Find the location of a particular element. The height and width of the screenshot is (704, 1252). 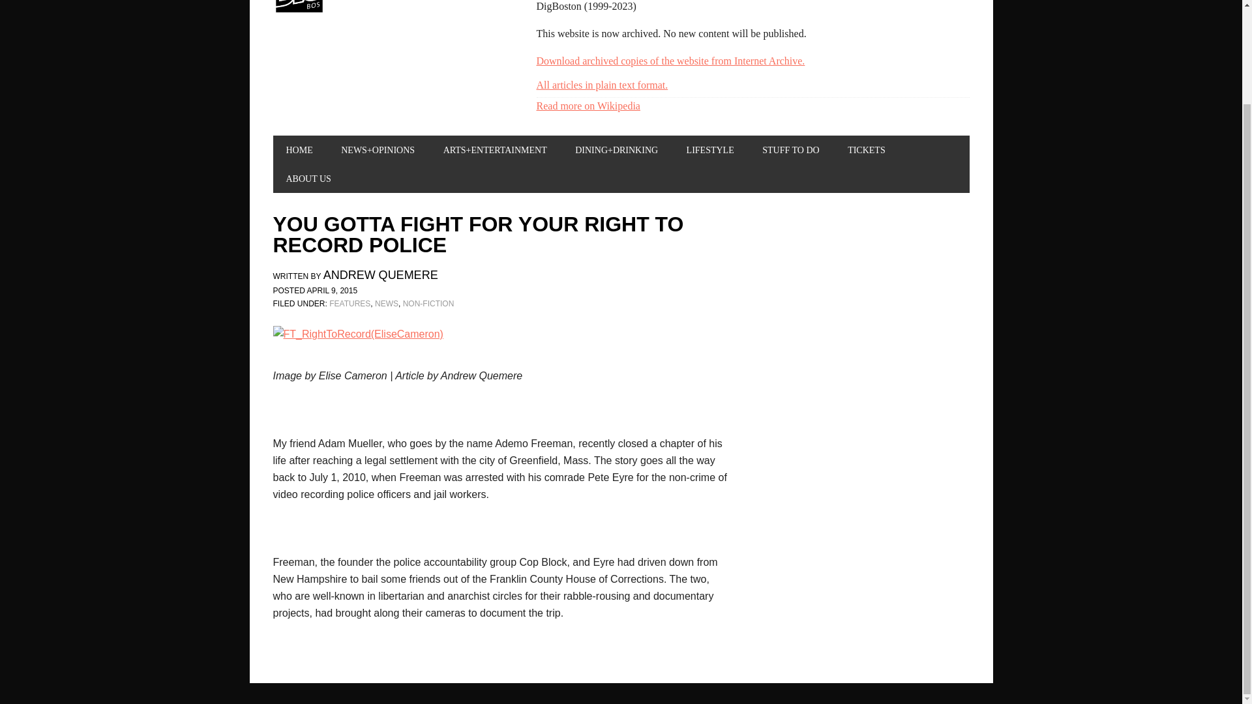

Read more on Wikipedia is located at coordinates (588, 106).